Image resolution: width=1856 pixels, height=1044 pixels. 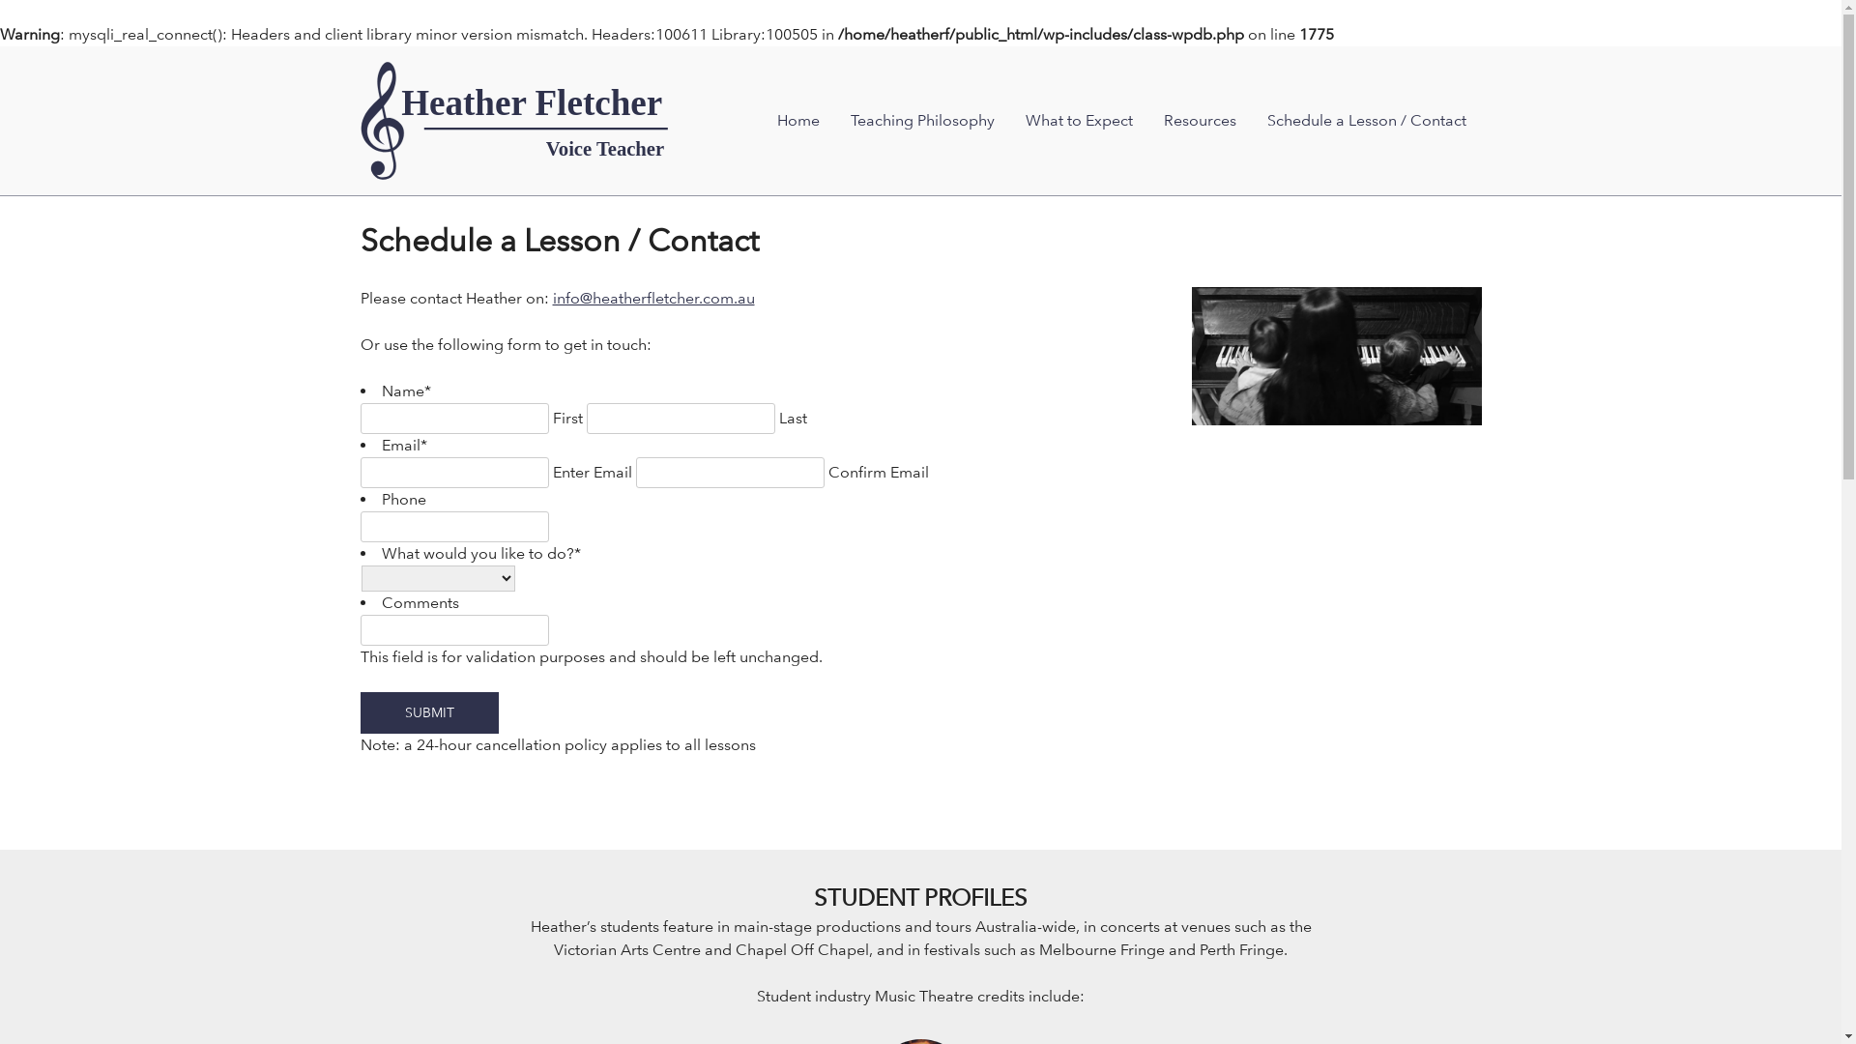 I want to click on Skip to content, so click(x=360, y=62).